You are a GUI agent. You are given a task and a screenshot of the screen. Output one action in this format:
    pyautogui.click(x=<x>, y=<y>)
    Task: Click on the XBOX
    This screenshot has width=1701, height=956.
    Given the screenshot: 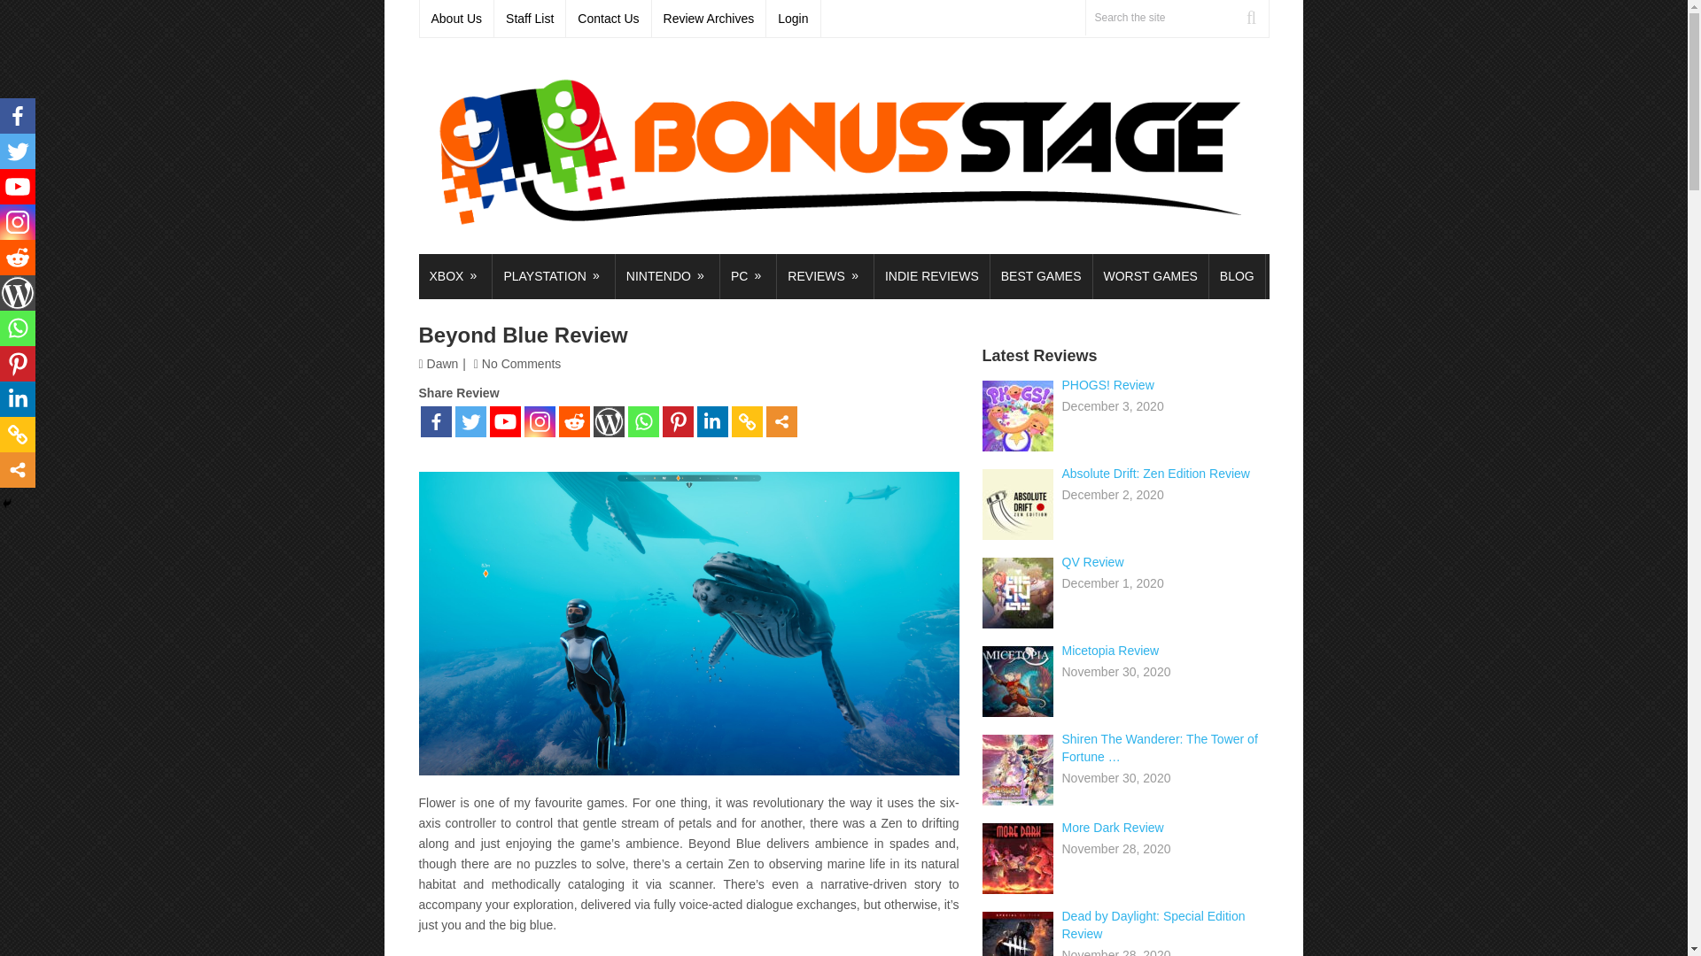 What is the action you would take?
    pyautogui.click(x=454, y=276)
    